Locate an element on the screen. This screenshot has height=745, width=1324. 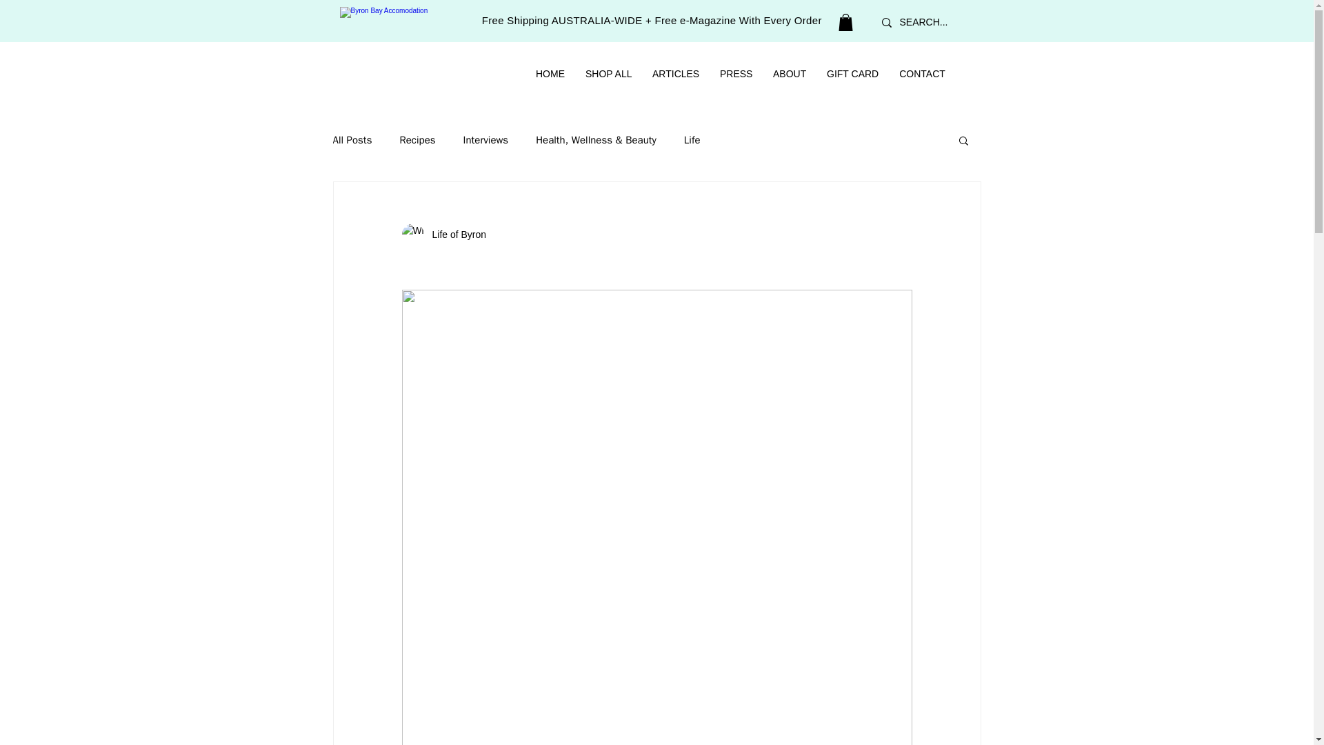
All Posts is located at coordinates (352, 140).